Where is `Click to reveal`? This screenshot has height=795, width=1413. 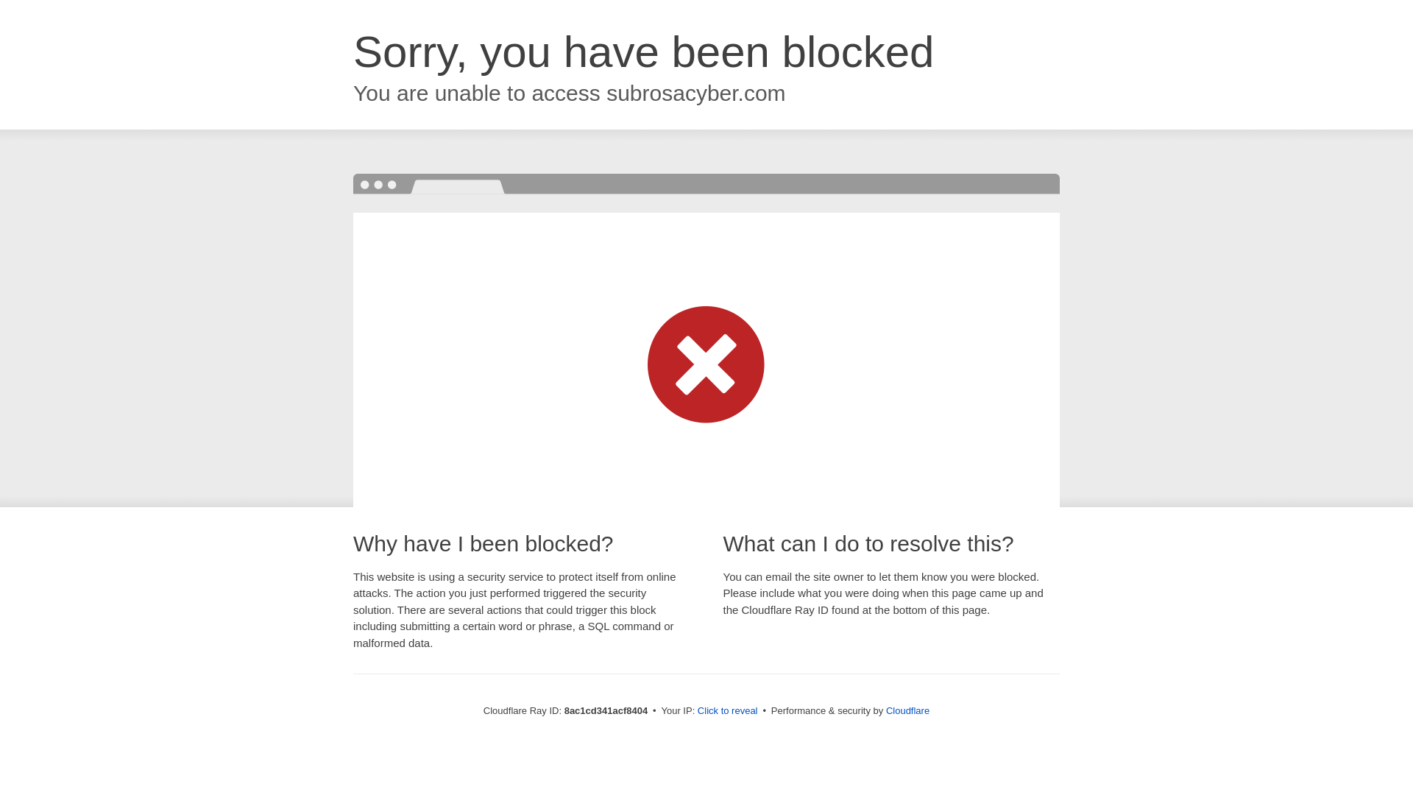
Click to reveal is located at coordinates (727, 711).